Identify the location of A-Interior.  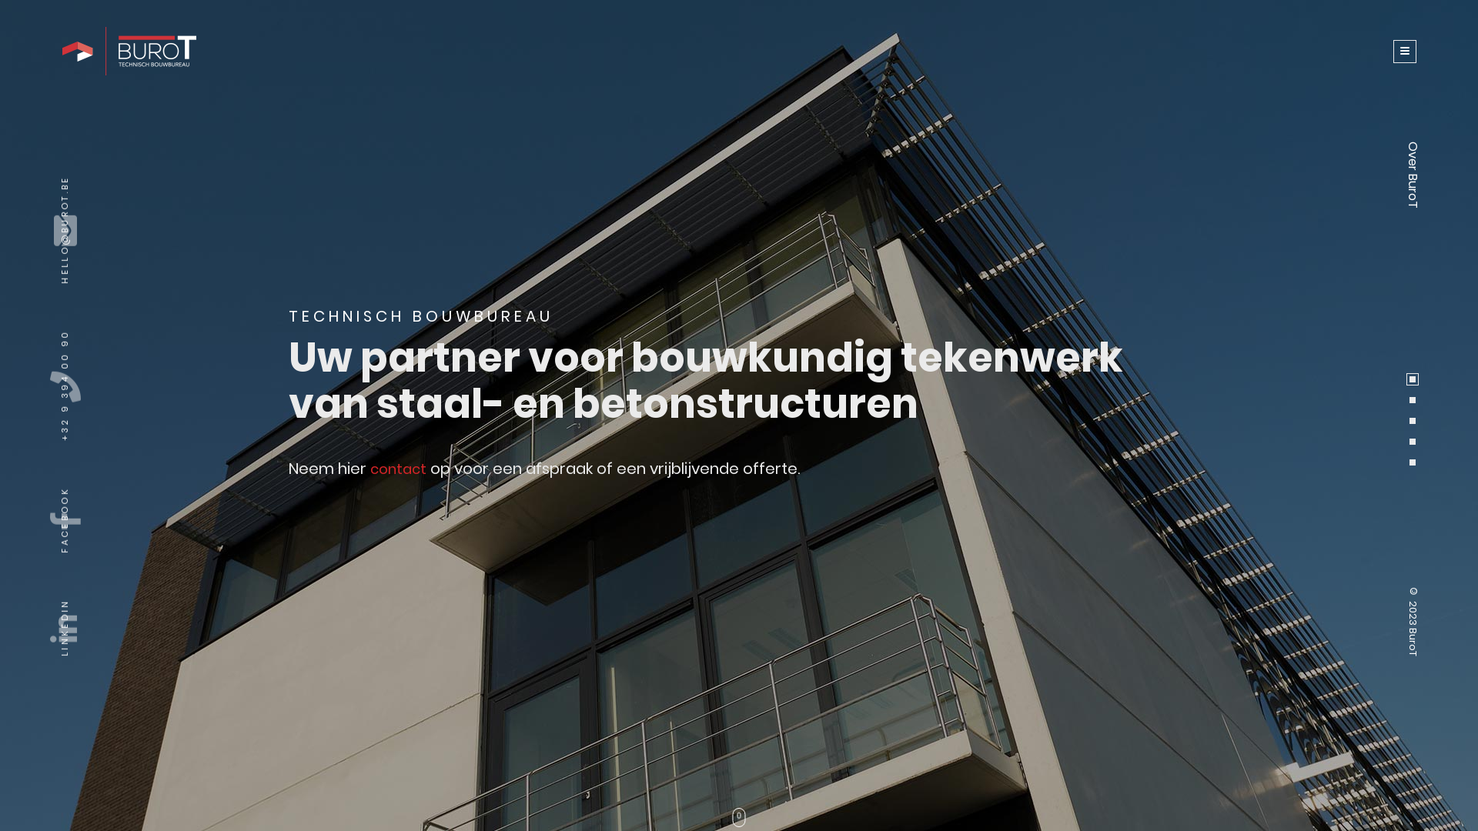
(482, 412).